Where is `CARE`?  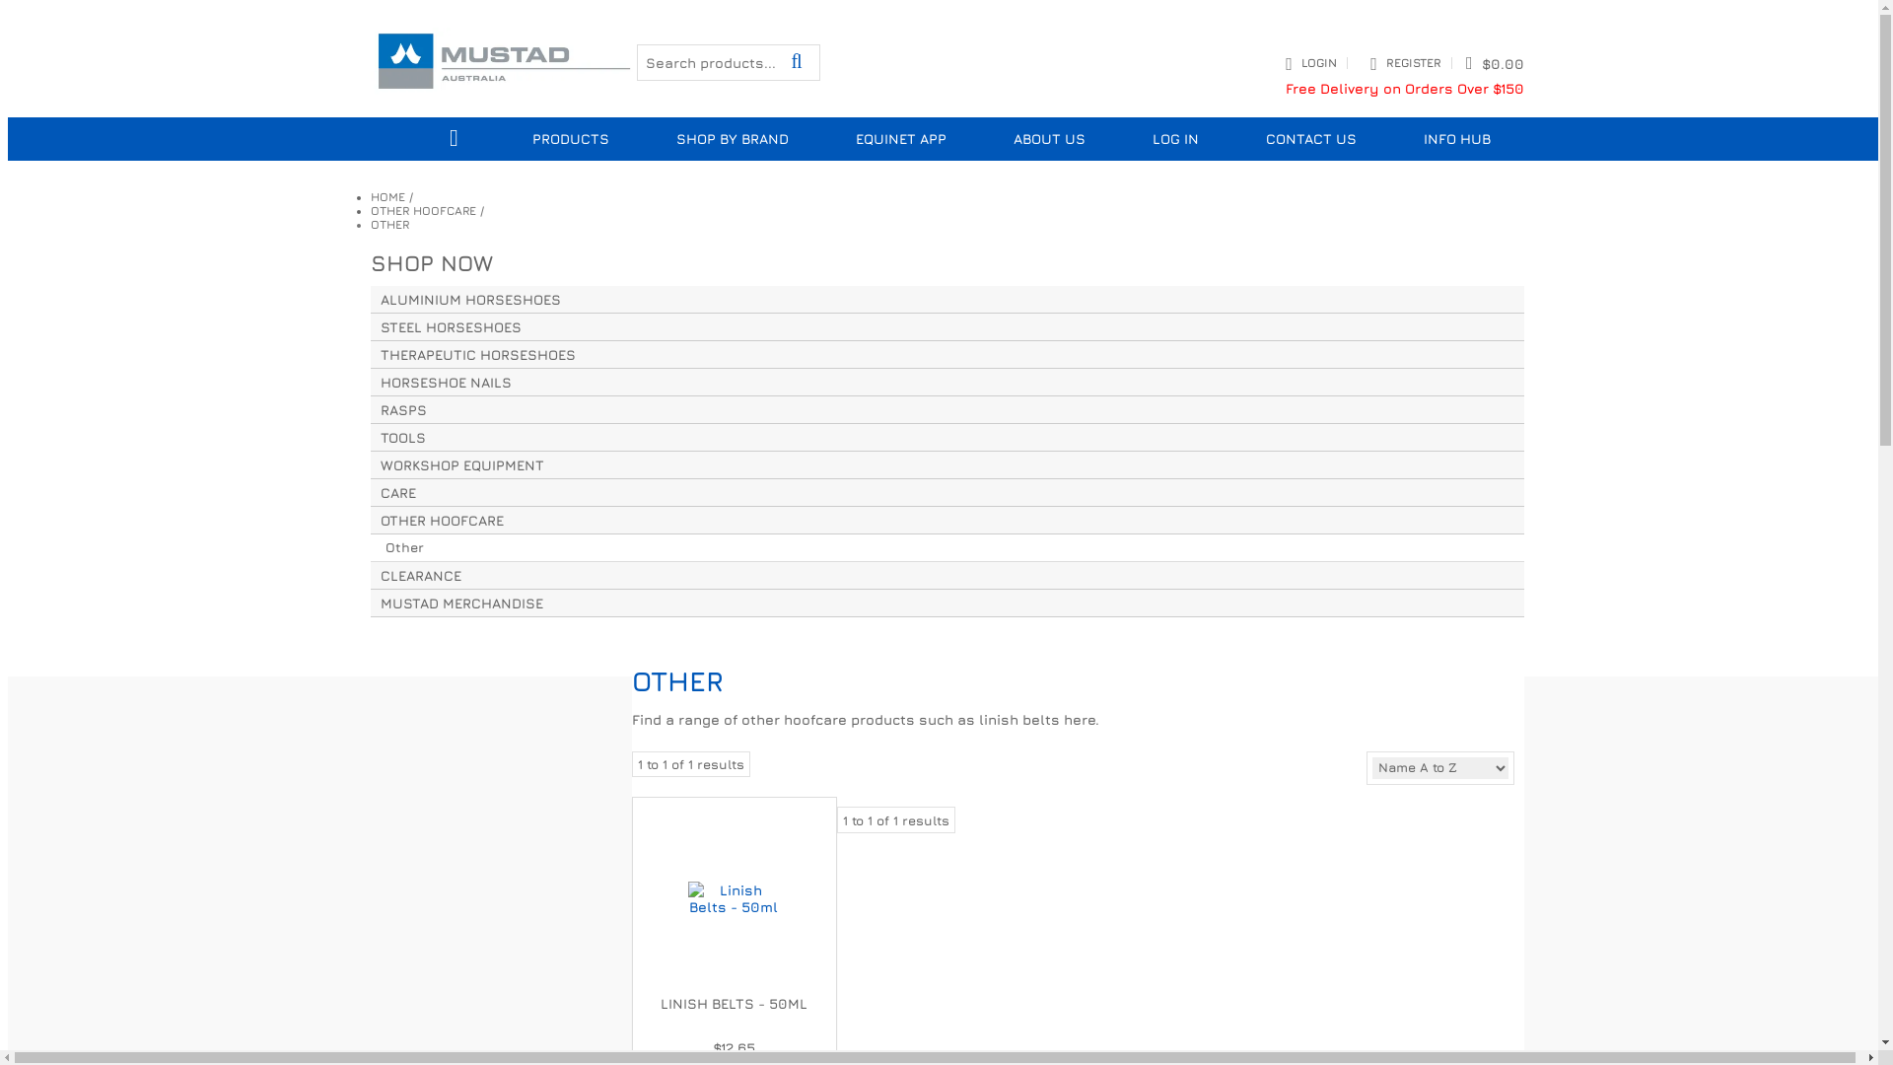
CARE is located at coordinates (947, 493).